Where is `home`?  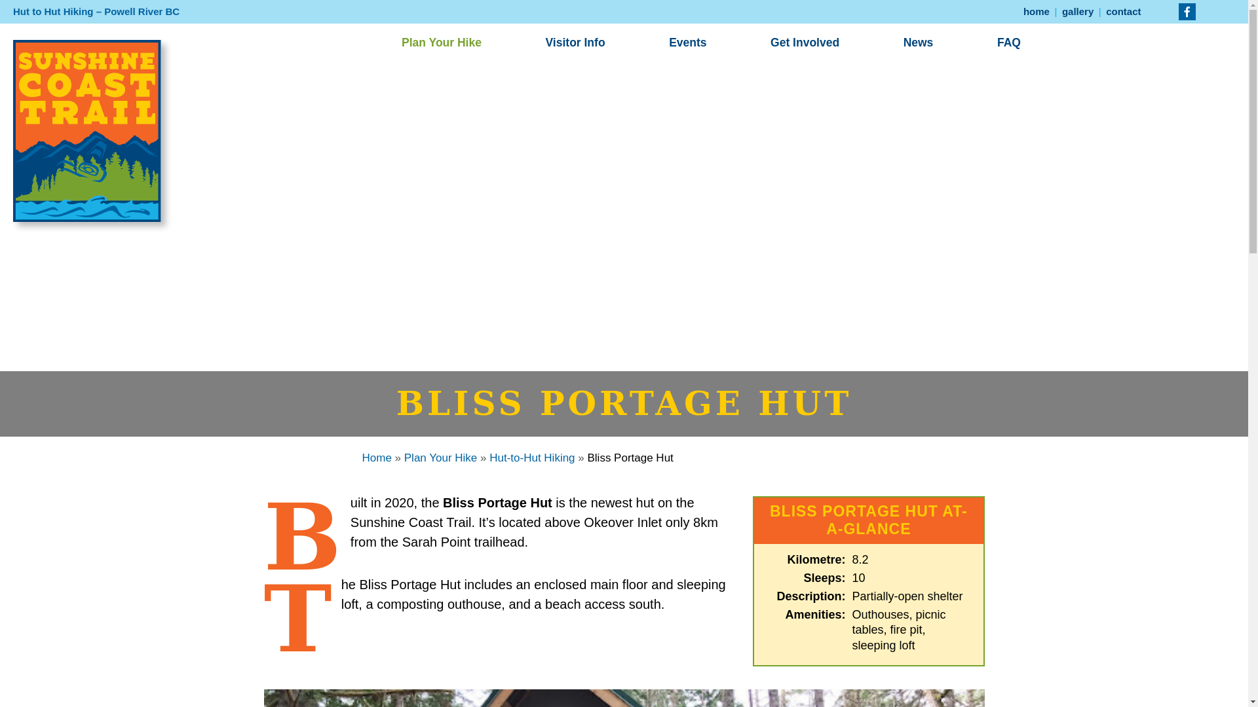 home is located at coordinates (1037, 12).